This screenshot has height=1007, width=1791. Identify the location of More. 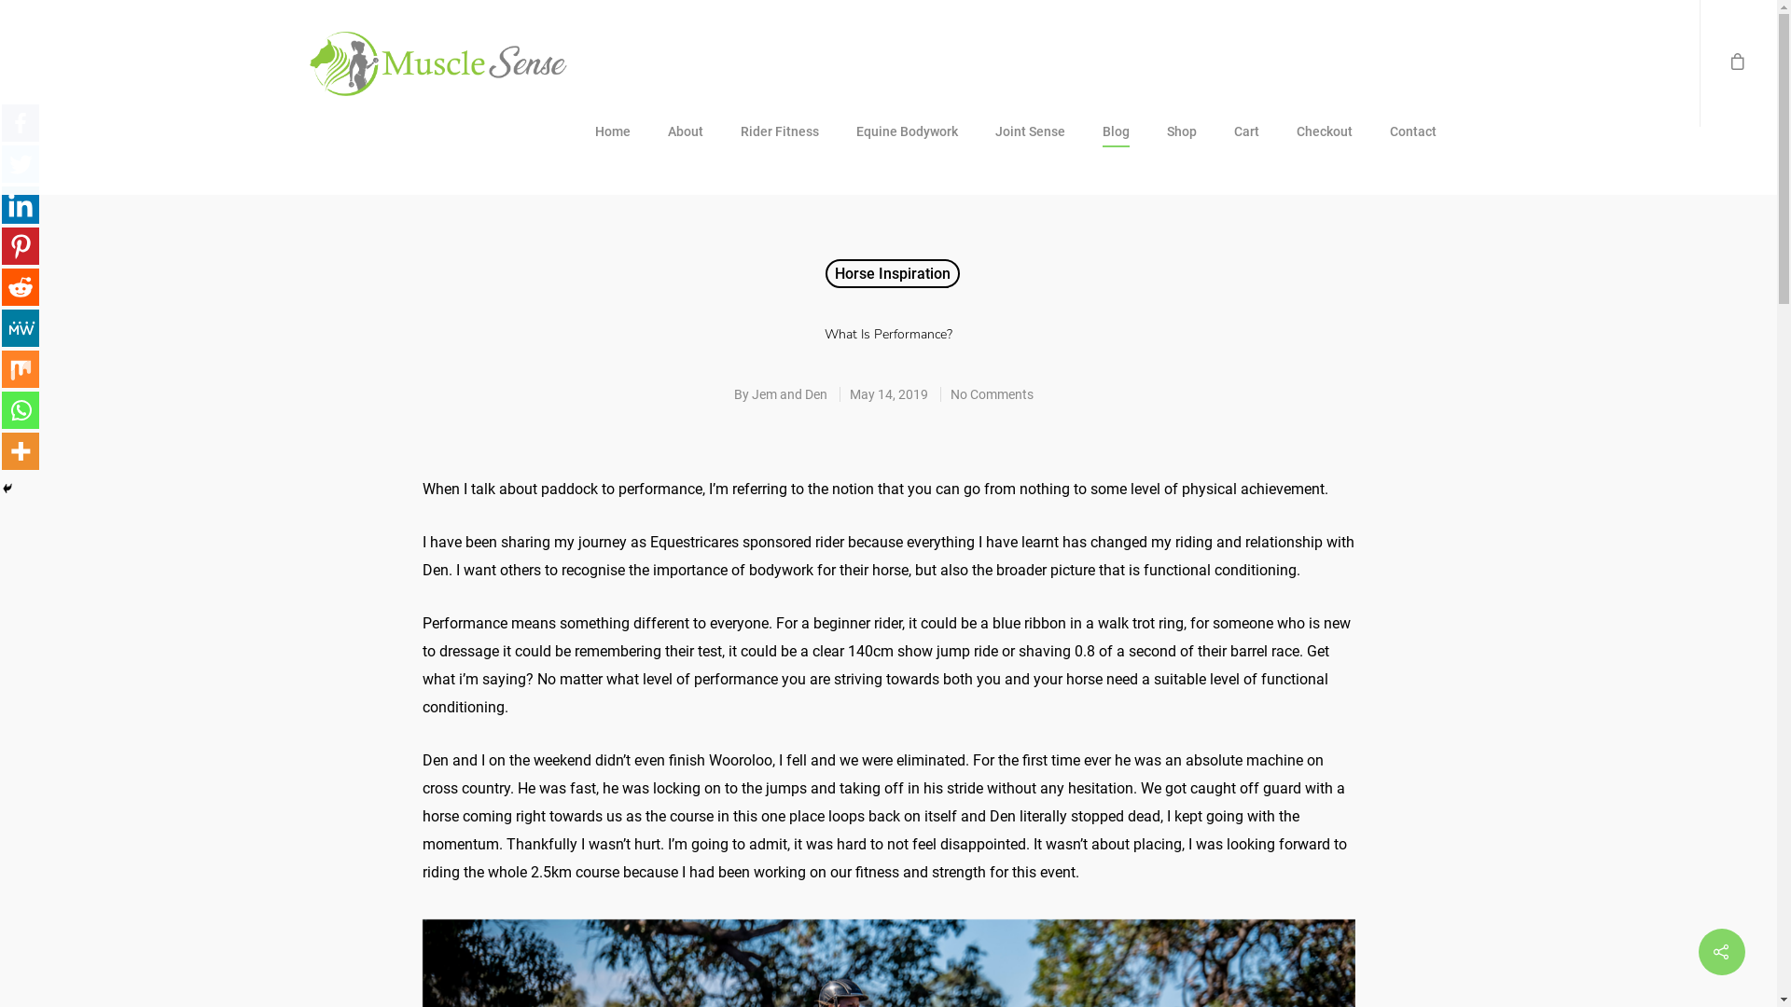
(21, 451).